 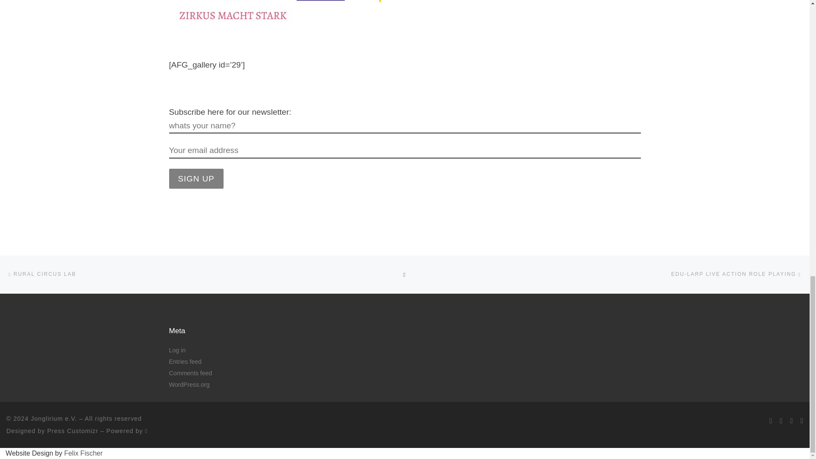 What do you see at coordinates (54, 418) in the screenshot?
I see `Jonglirium e.V.` at bounding box center [54, 418].